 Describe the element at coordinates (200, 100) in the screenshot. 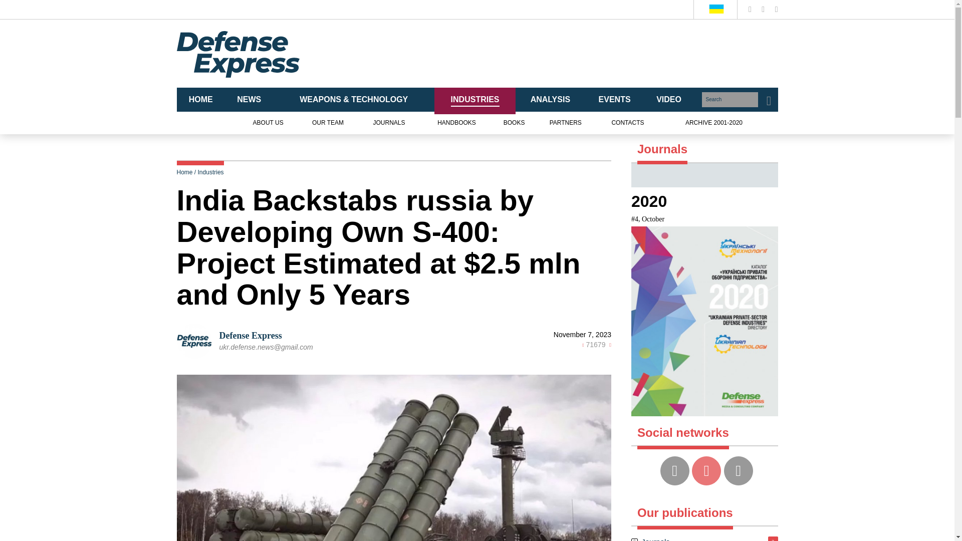

I see `HOME` at that location.